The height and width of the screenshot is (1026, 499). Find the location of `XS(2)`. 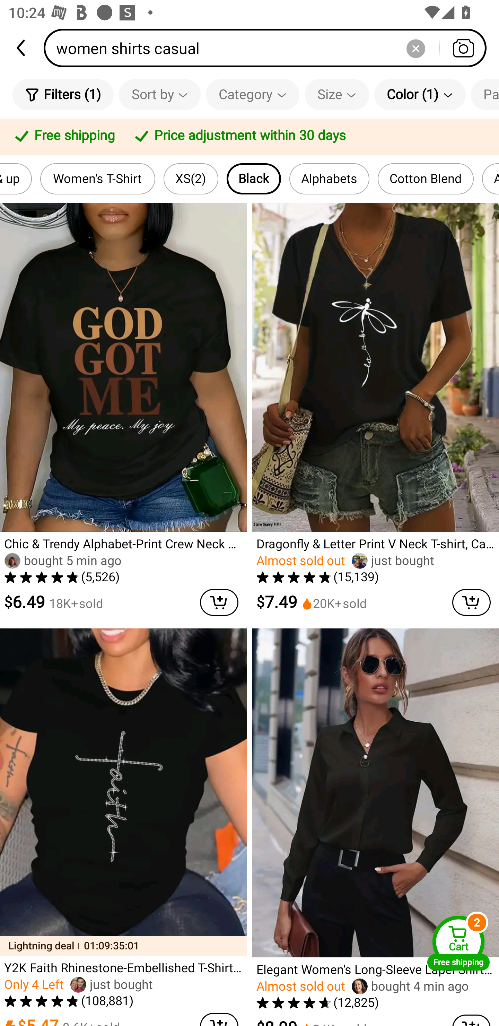

XS(2) is located at coordinates (191, 179).